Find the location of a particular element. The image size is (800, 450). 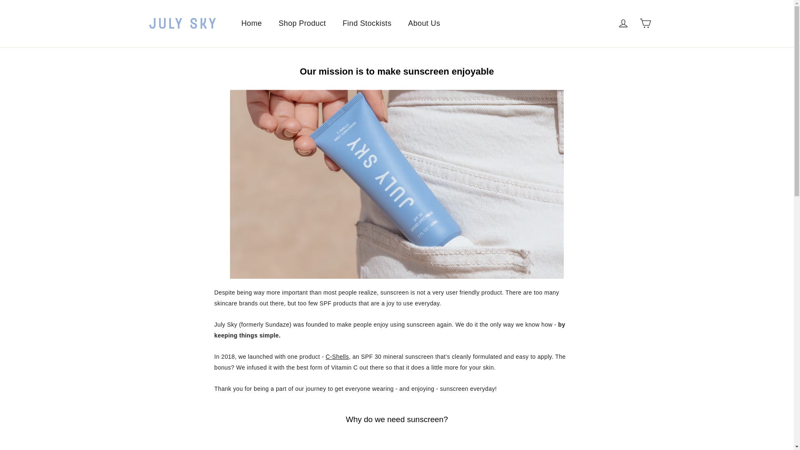

July Sky C-Shells SPF 30 Sunscreen is located at coordinates (337, 357).